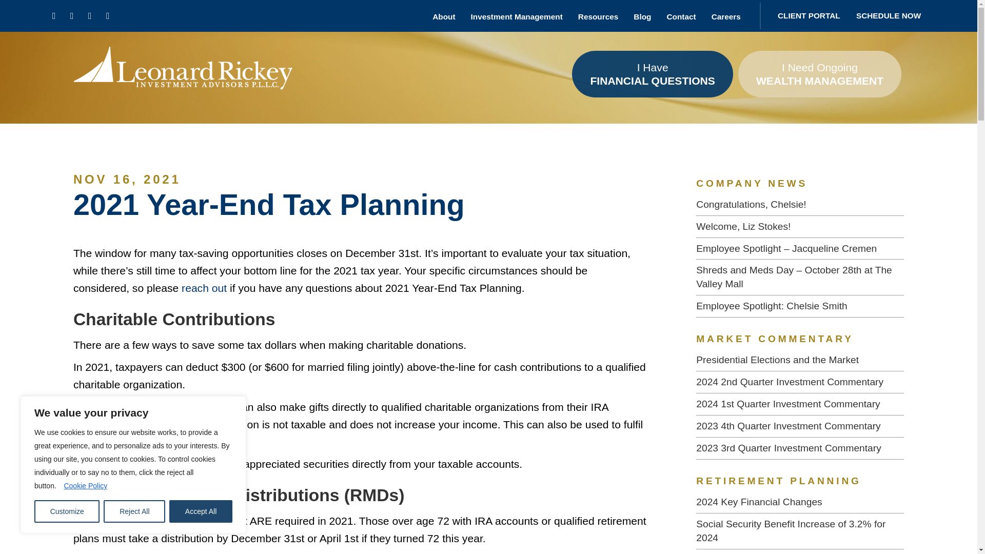  What do you see at coordinates (809, 15) in the screenshot?
I see `CLIENT PORTAL` at bounding box center [809, 15].